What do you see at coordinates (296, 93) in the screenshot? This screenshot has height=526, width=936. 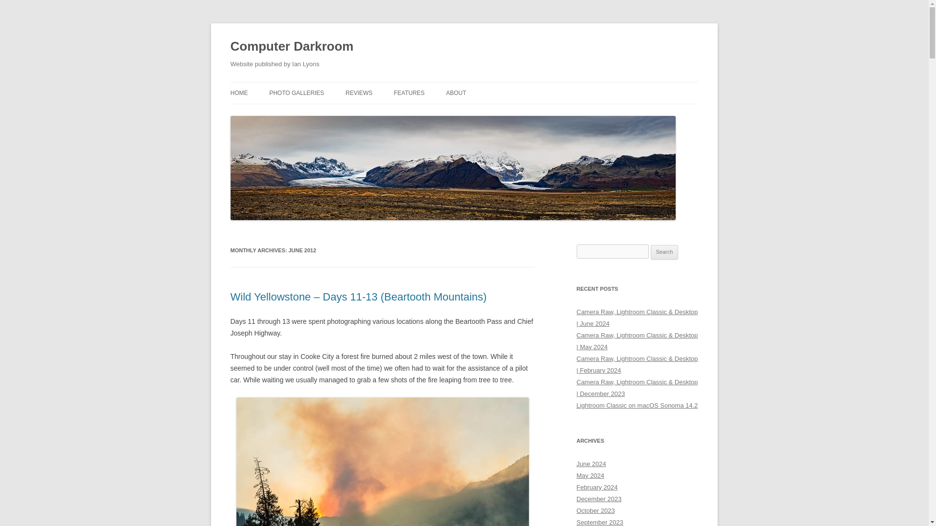 I see `PHOTO GALLERIES` at bounding box center [296, 93].